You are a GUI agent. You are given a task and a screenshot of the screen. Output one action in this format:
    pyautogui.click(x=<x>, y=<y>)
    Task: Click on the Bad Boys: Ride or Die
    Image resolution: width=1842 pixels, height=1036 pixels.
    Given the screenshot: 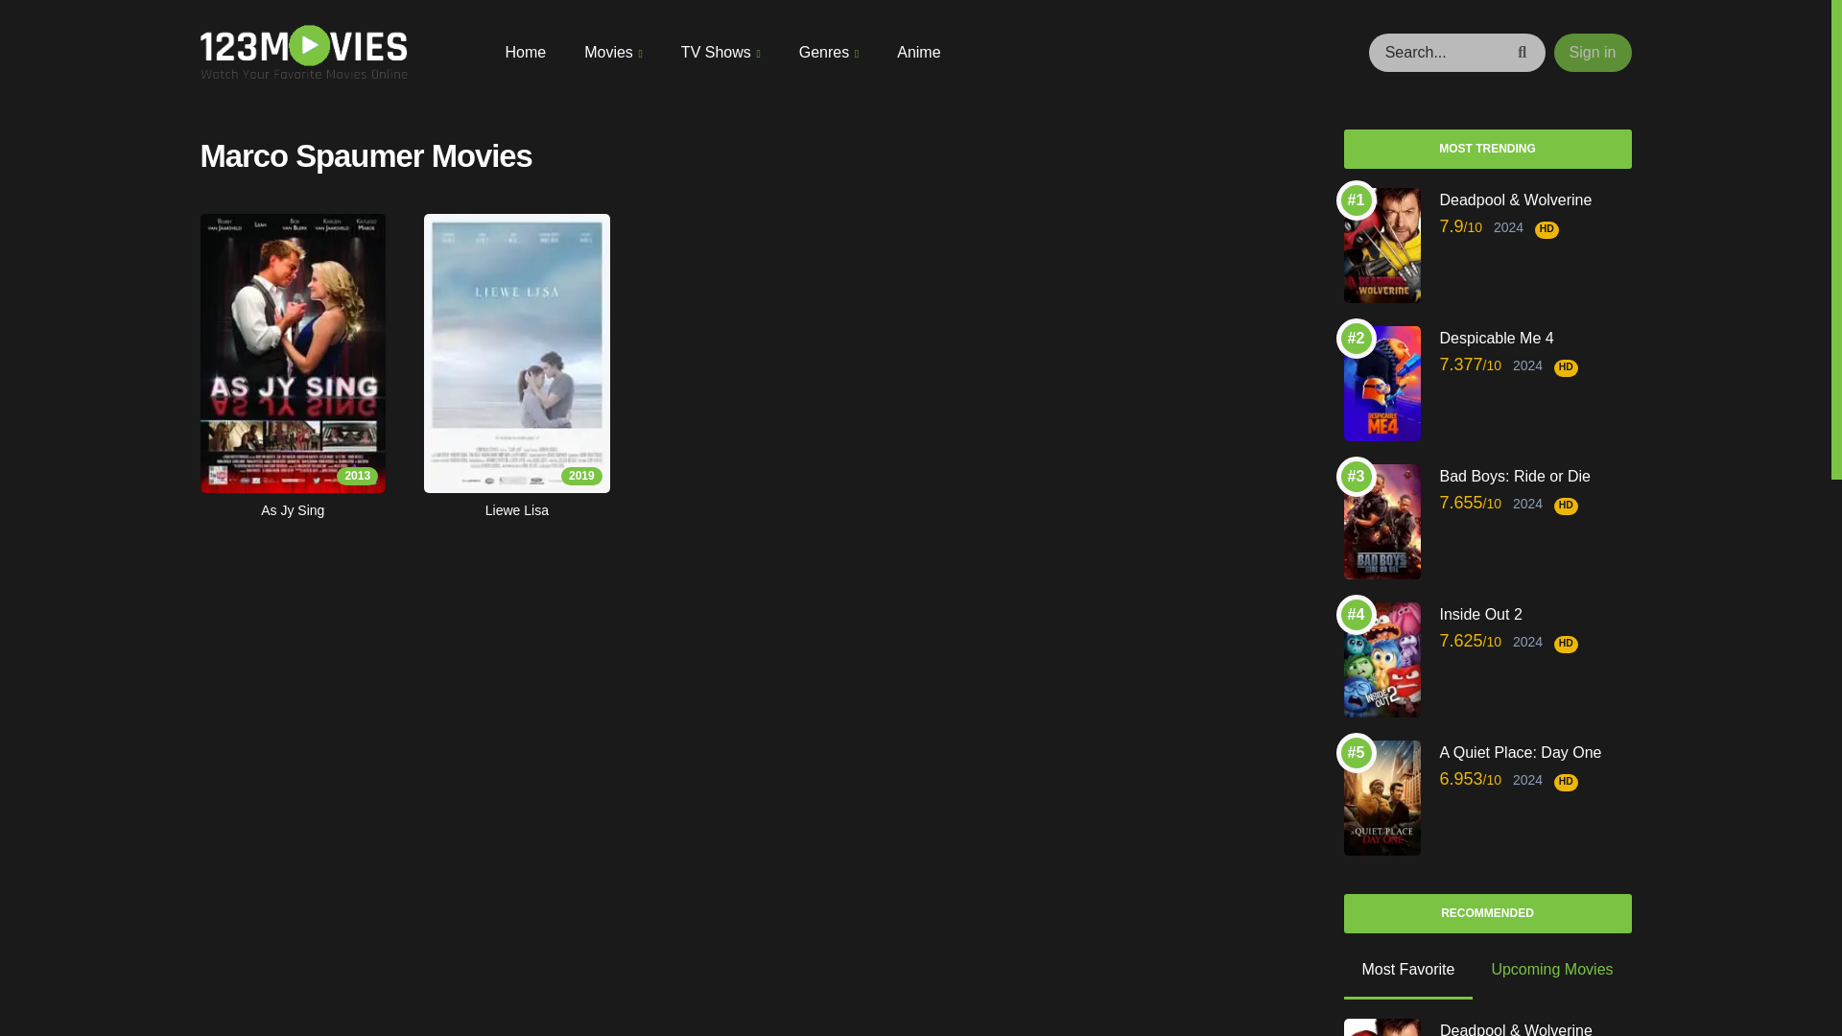 What is the action you would take?
    pyautogui.click(x=1534, y=476)
    